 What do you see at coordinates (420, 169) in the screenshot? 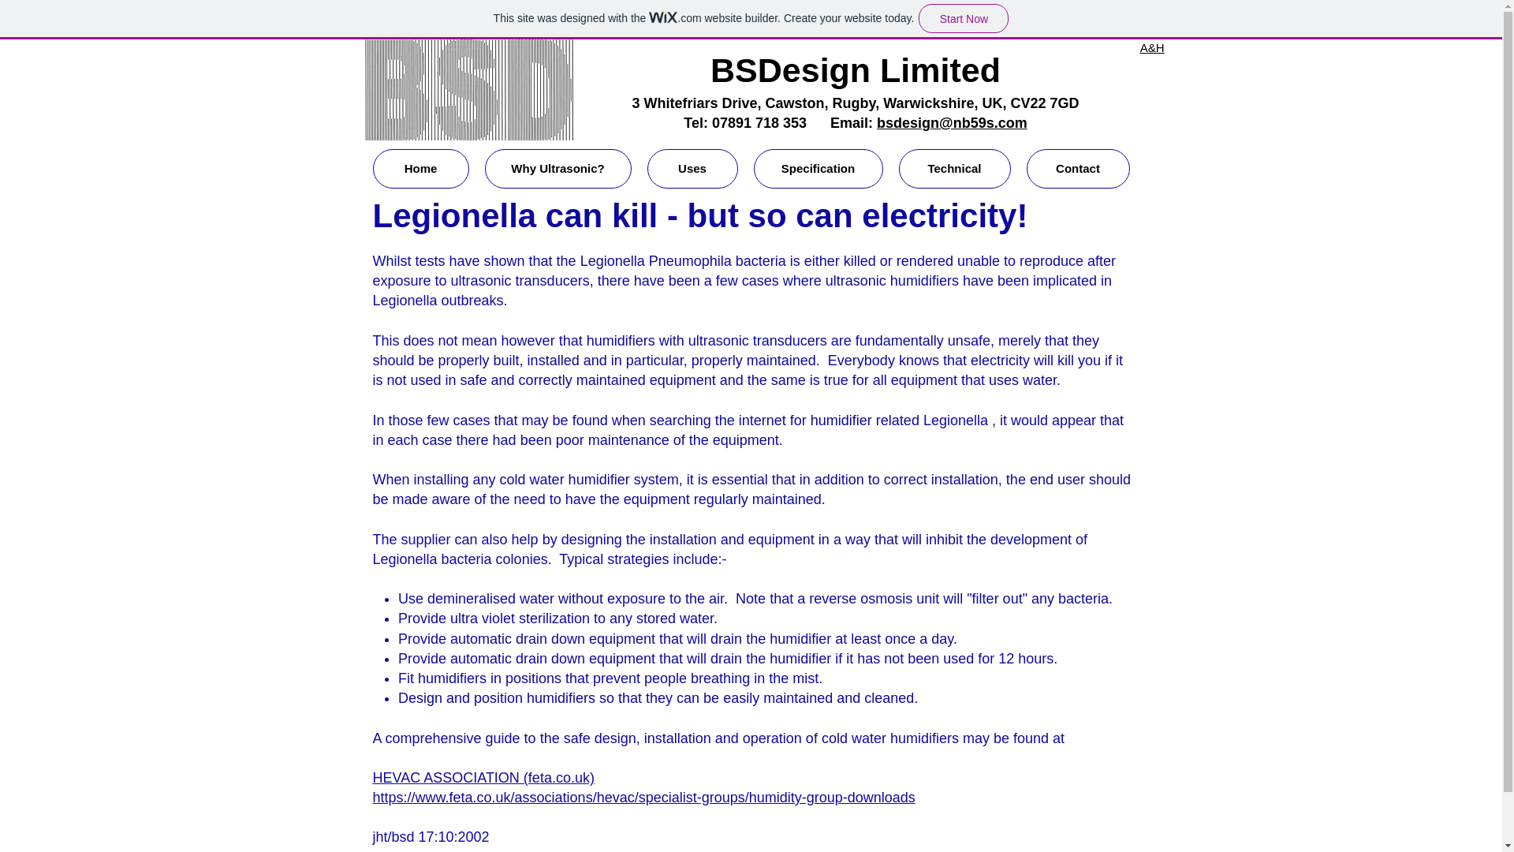
I see `Home` at bounding box center [420, 169].